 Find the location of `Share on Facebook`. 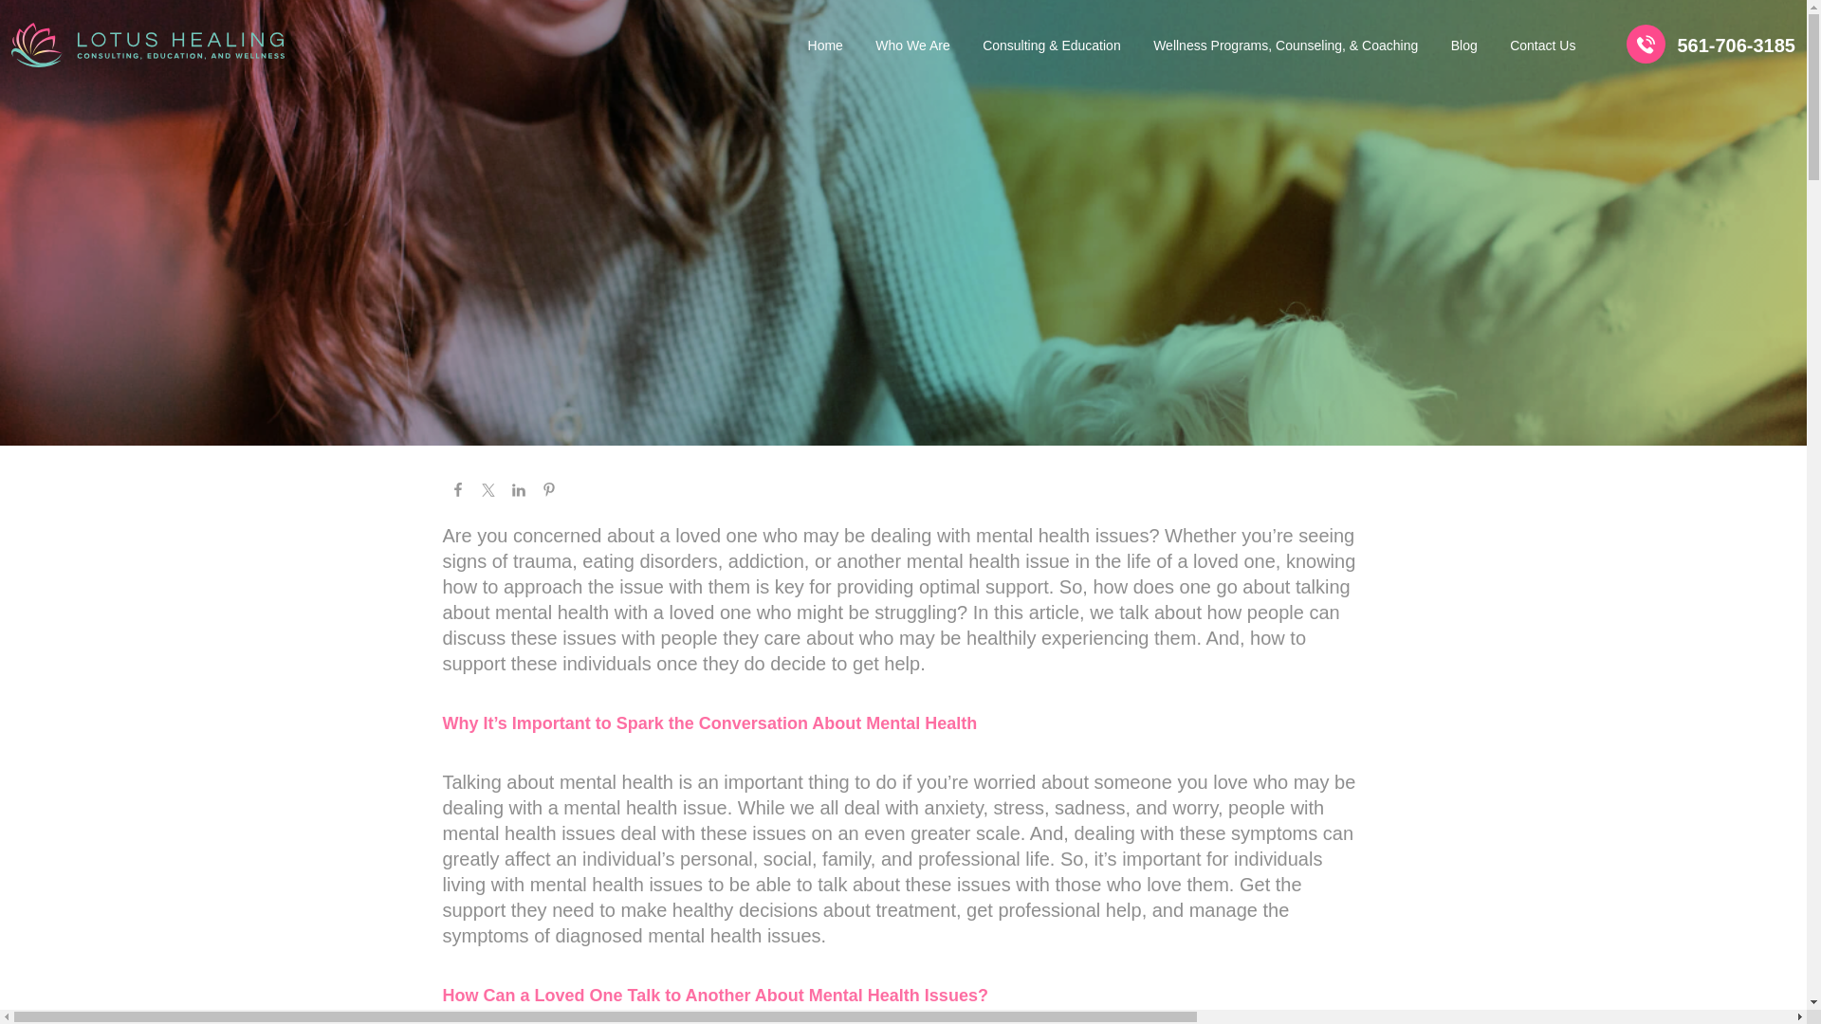

Share on Facebook is located at coordinates (457, 489).